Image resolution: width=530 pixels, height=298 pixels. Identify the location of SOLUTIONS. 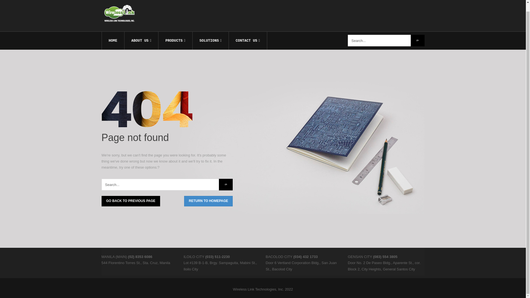
(210, 41).